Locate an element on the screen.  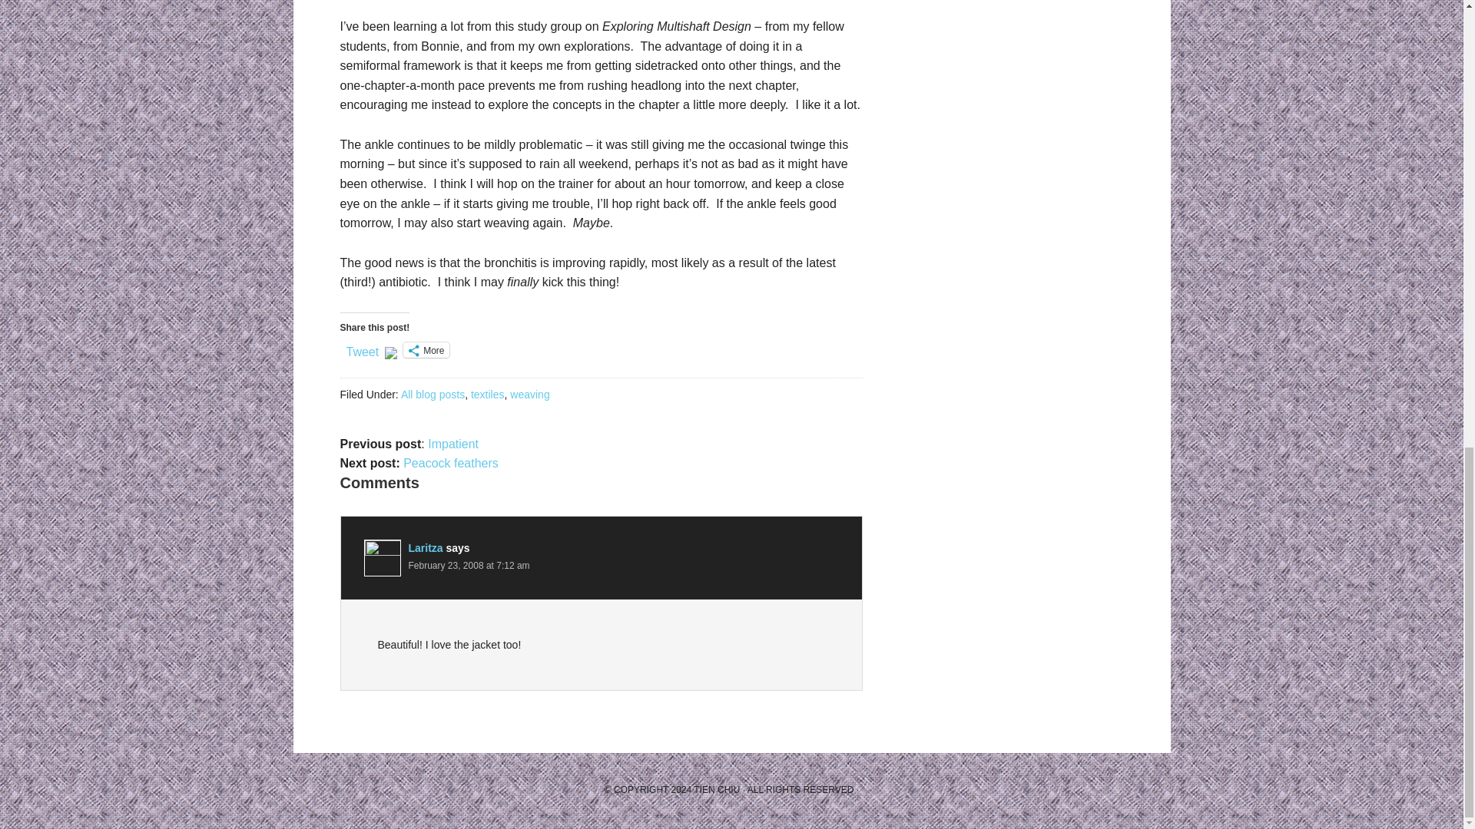
weaving is located at coordinates (529, 395).